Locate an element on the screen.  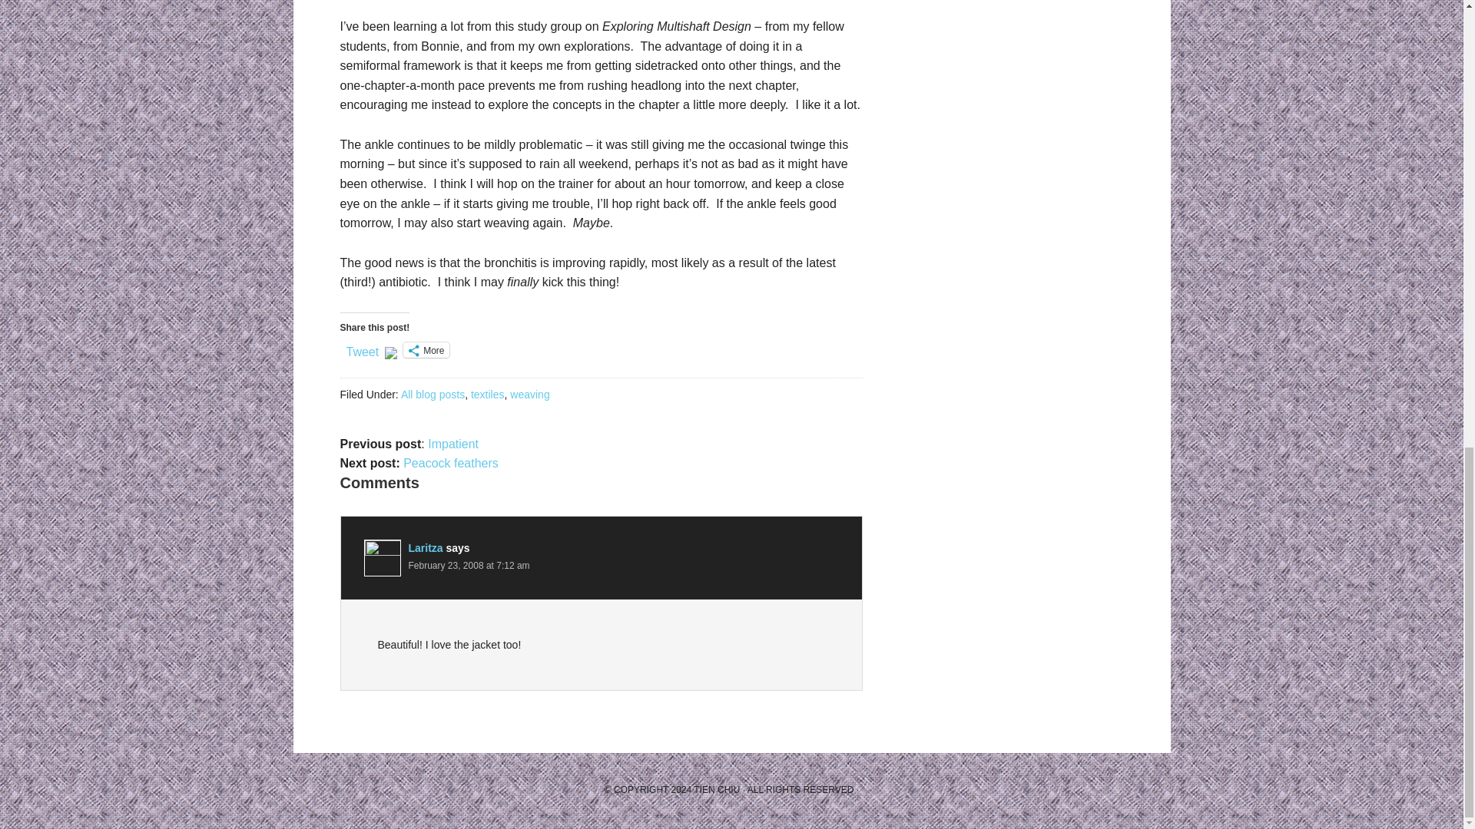
weaving is located at coordinates (529, 395).